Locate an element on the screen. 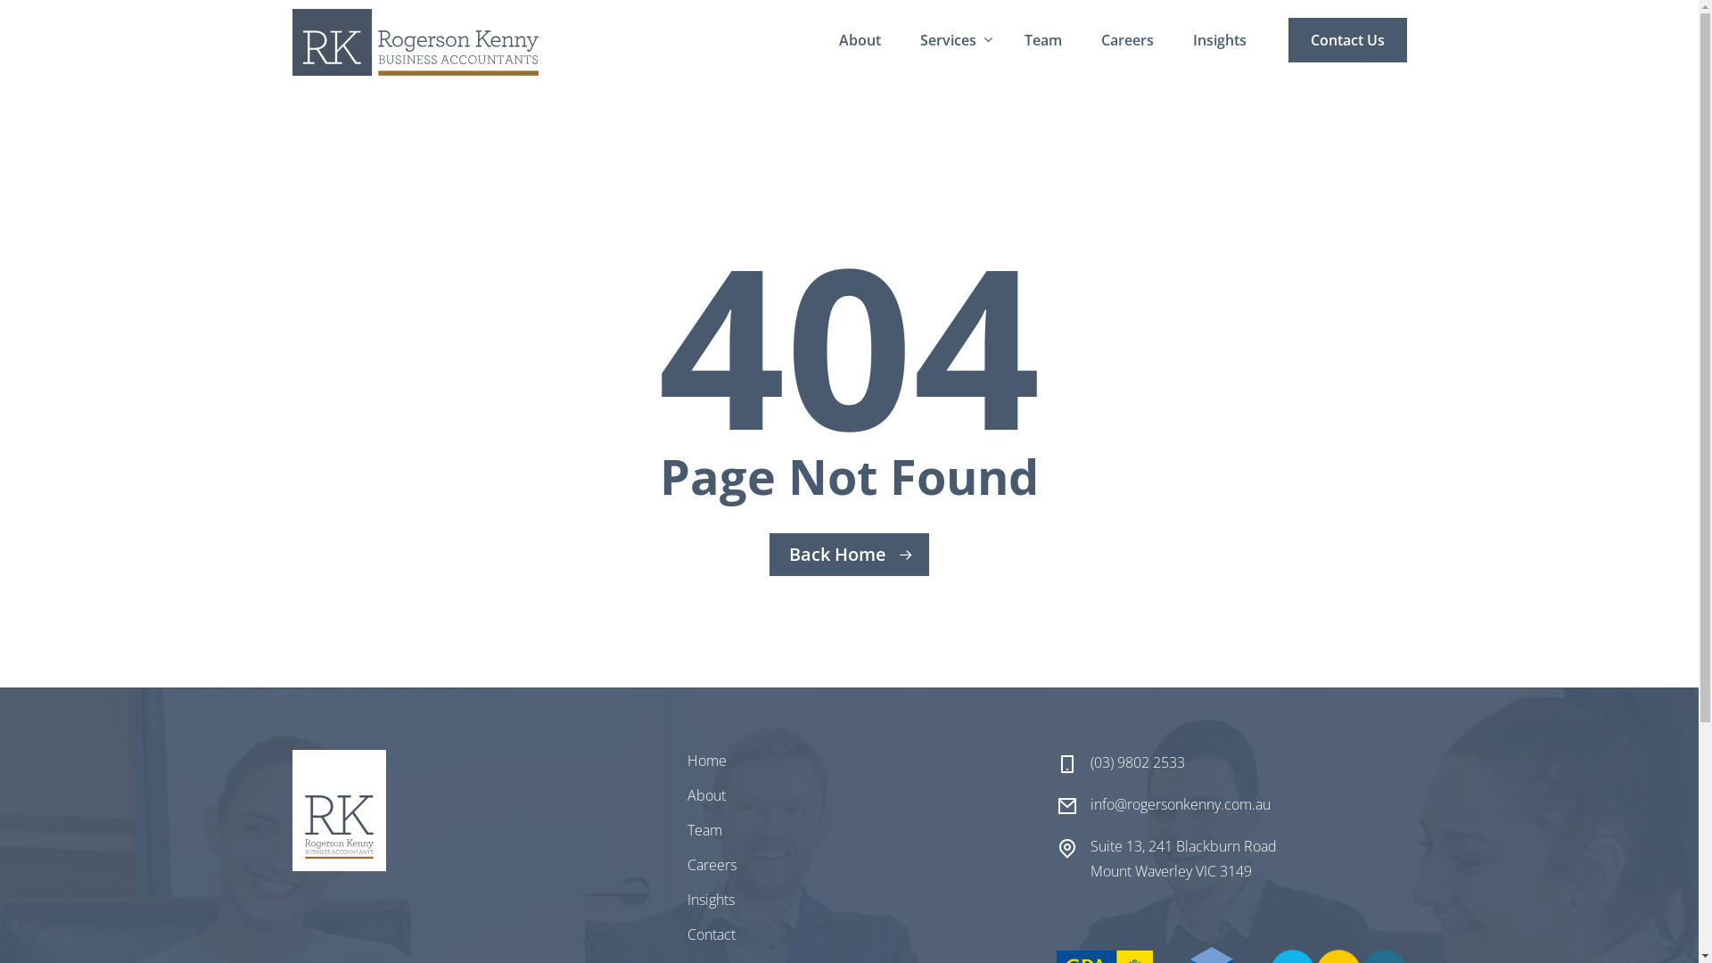 This screenshot has width=1712, height=963. Team is located at coordinates (704, 830).